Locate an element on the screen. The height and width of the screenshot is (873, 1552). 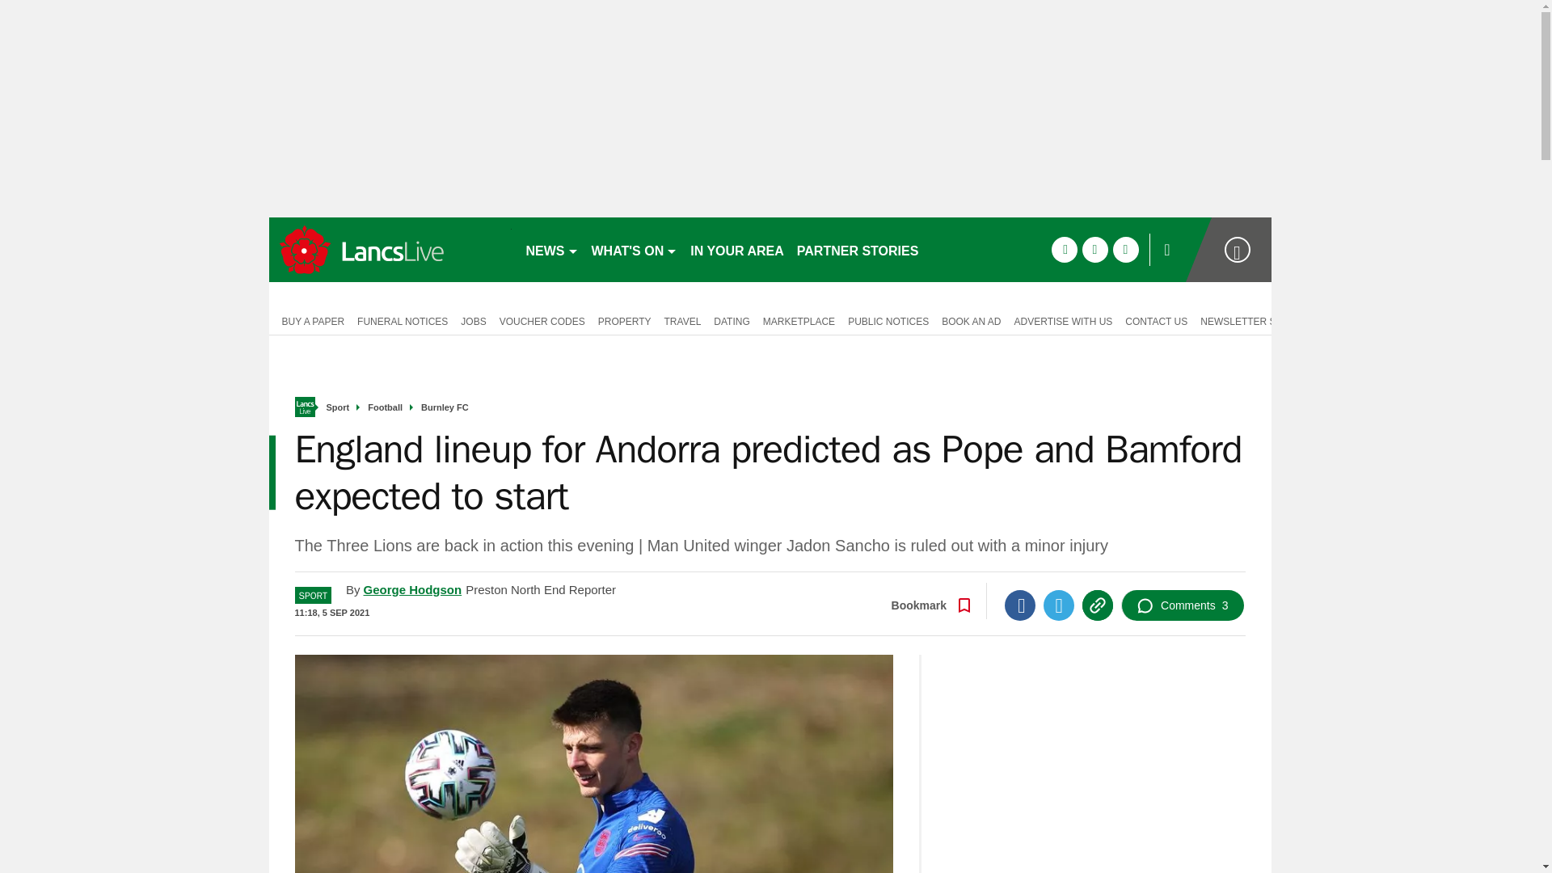
Comments is located at coordinates (1182, 605).